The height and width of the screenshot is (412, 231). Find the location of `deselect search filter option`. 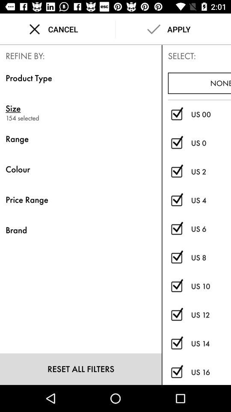

deselect search filter option is located at coordinates (176, 229).